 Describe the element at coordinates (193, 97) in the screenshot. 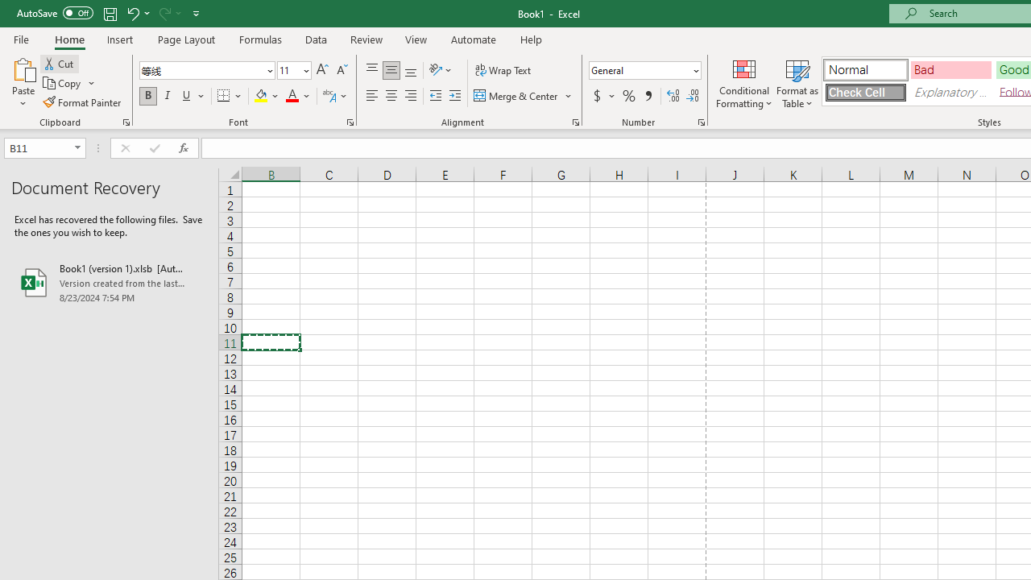

I see `Underline` at that location.